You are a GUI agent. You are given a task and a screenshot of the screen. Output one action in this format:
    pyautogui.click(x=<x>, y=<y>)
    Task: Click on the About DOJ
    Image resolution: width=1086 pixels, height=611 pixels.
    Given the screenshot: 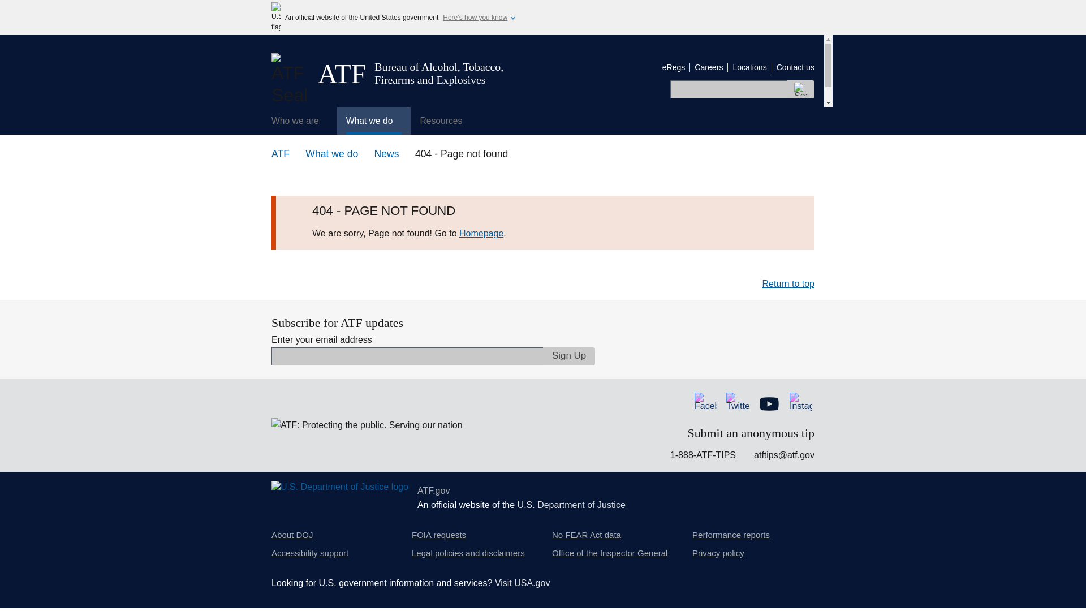 What is the action you would take?
    pyautogui.click(x=292, y=535)
    